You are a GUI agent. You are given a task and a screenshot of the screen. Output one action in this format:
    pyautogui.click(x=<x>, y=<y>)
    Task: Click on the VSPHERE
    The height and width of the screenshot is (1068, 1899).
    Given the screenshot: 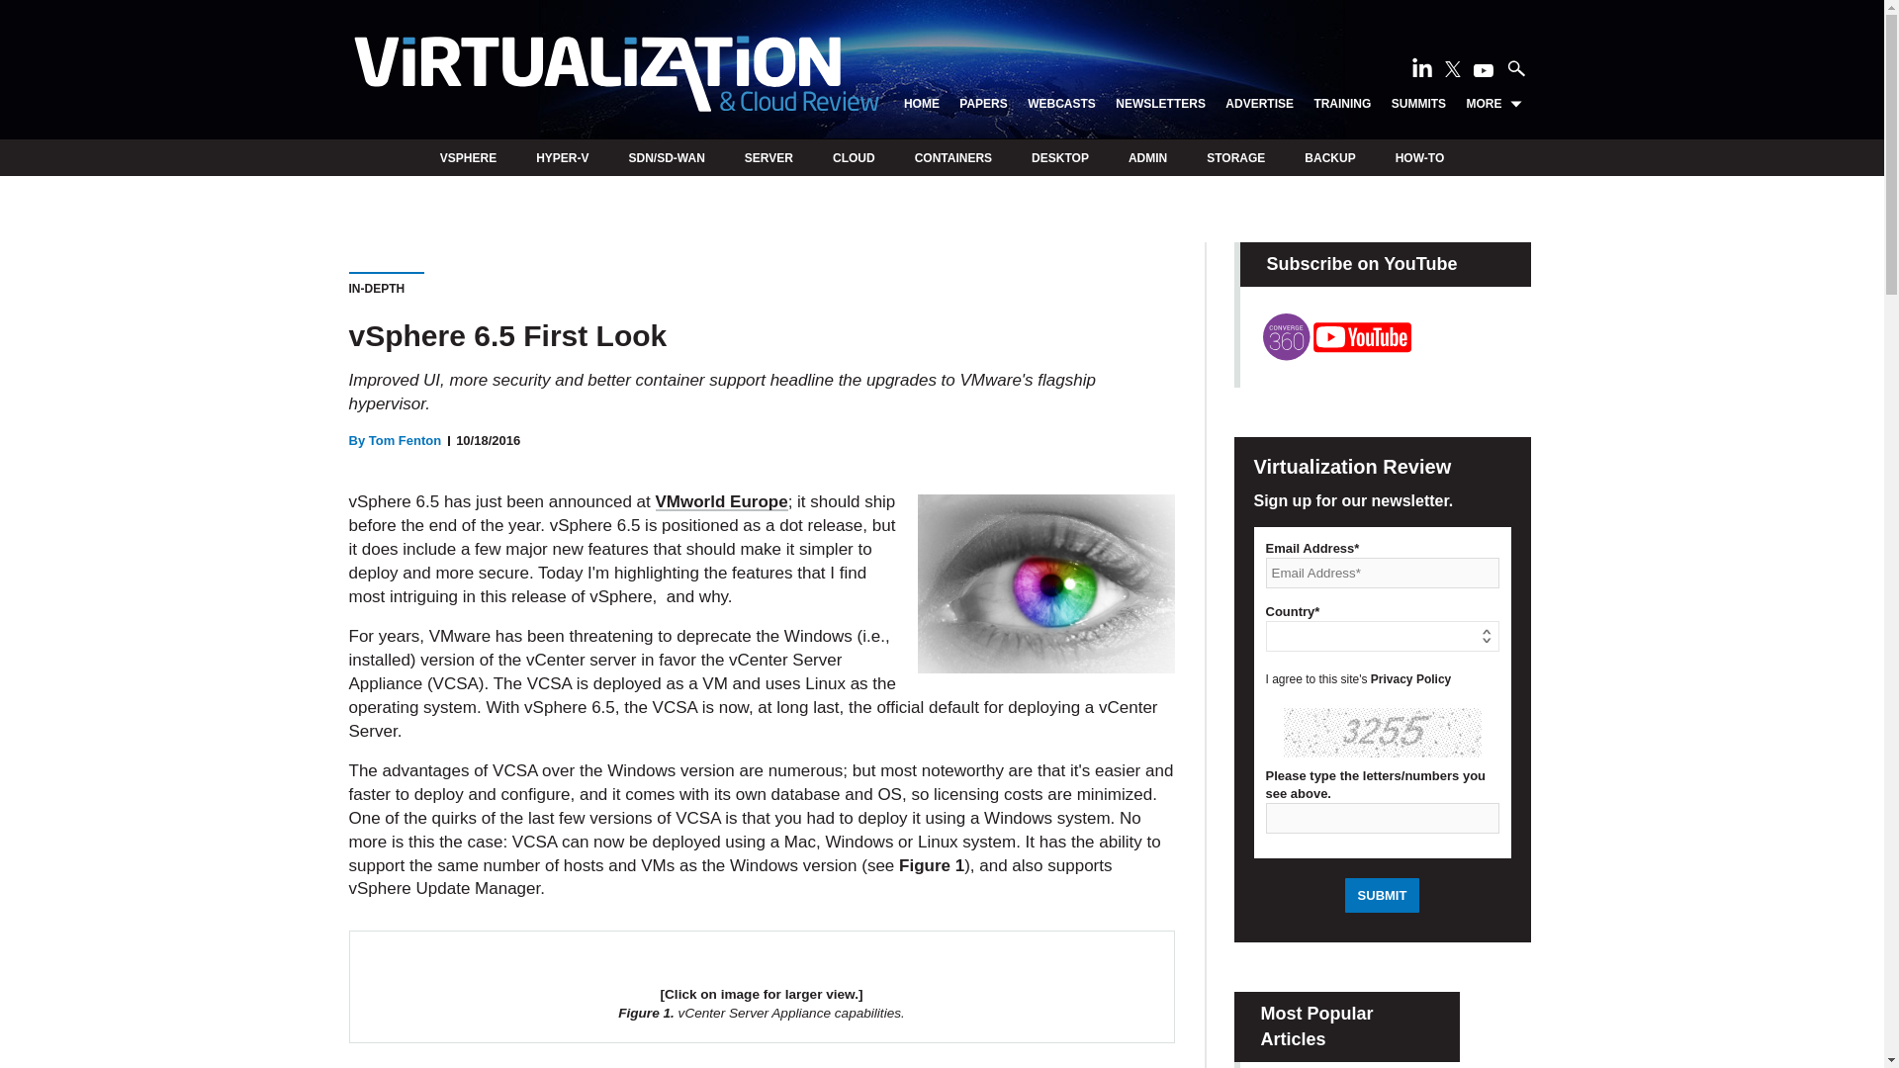 What is the action you would take?
    pyautogui.click(x=468, y=158)
    